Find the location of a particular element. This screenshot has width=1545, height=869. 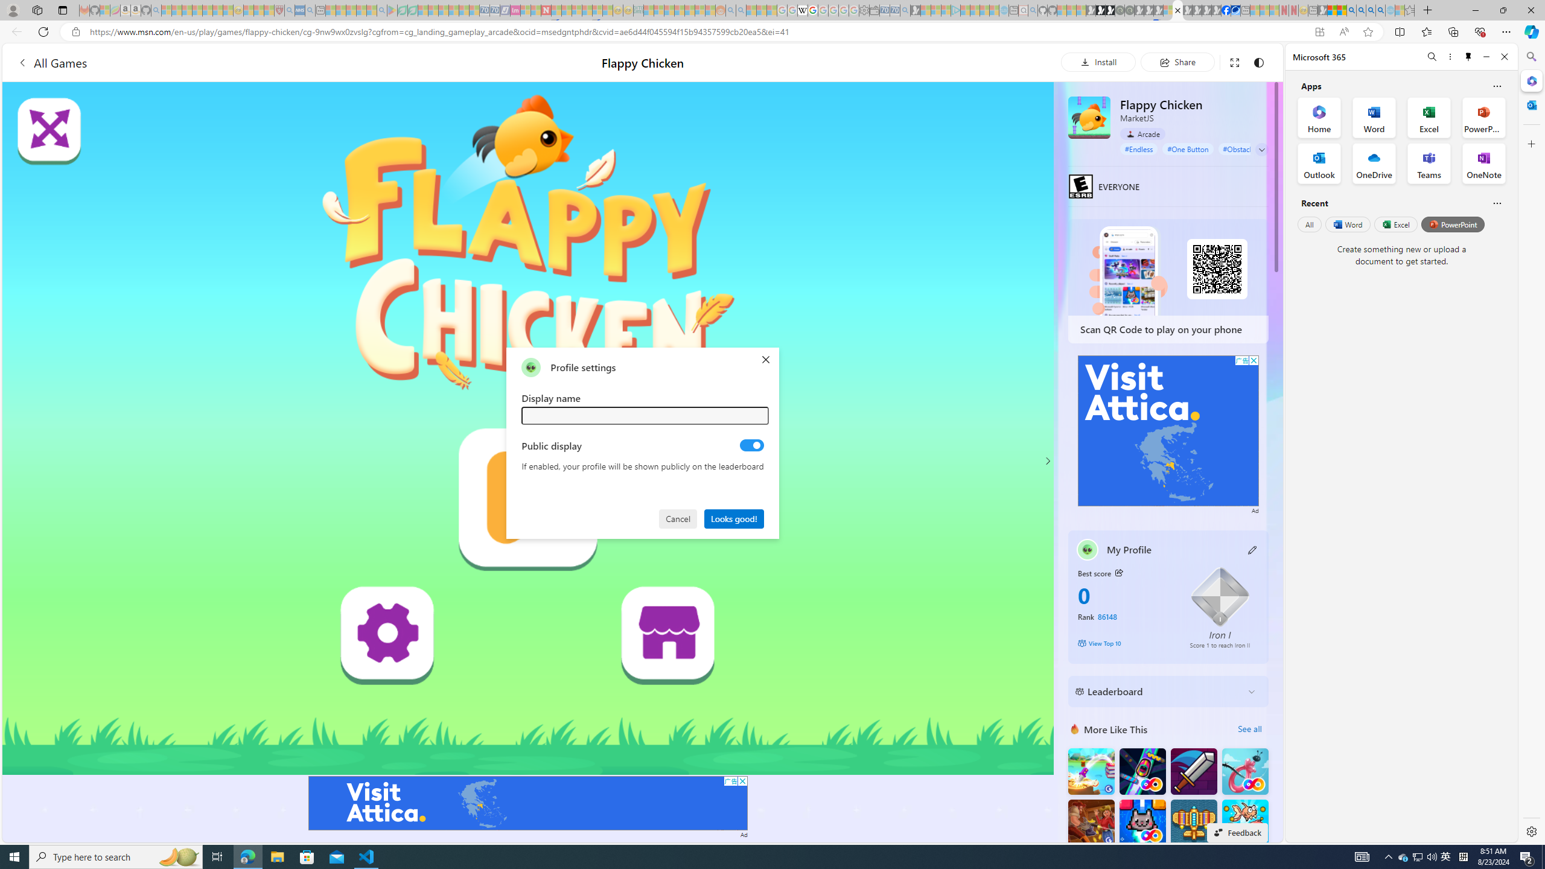

Local - MSN - Sleeping is located at coordinates (269, 10).